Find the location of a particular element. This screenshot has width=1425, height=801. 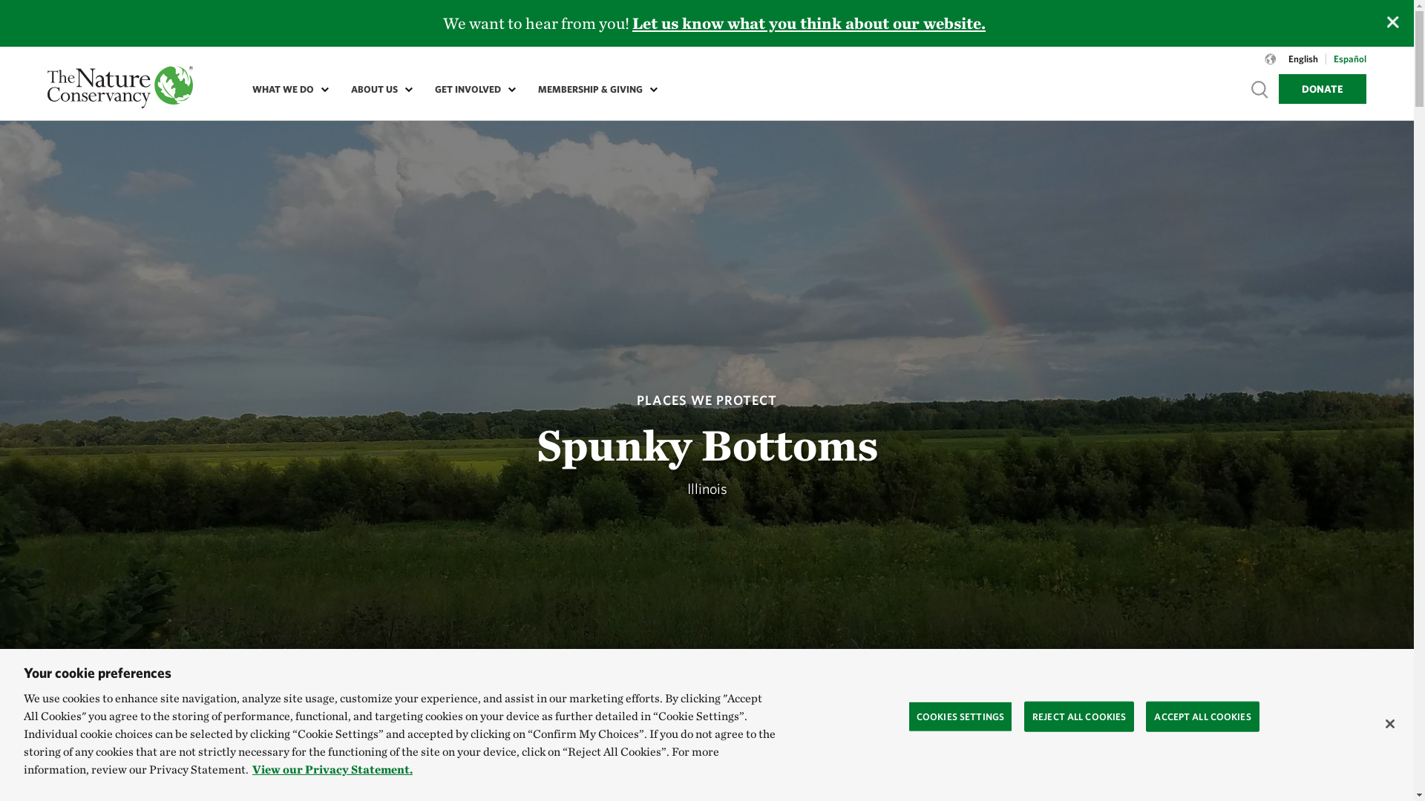

WHAT WE DO is located at coordinates (286, 89).